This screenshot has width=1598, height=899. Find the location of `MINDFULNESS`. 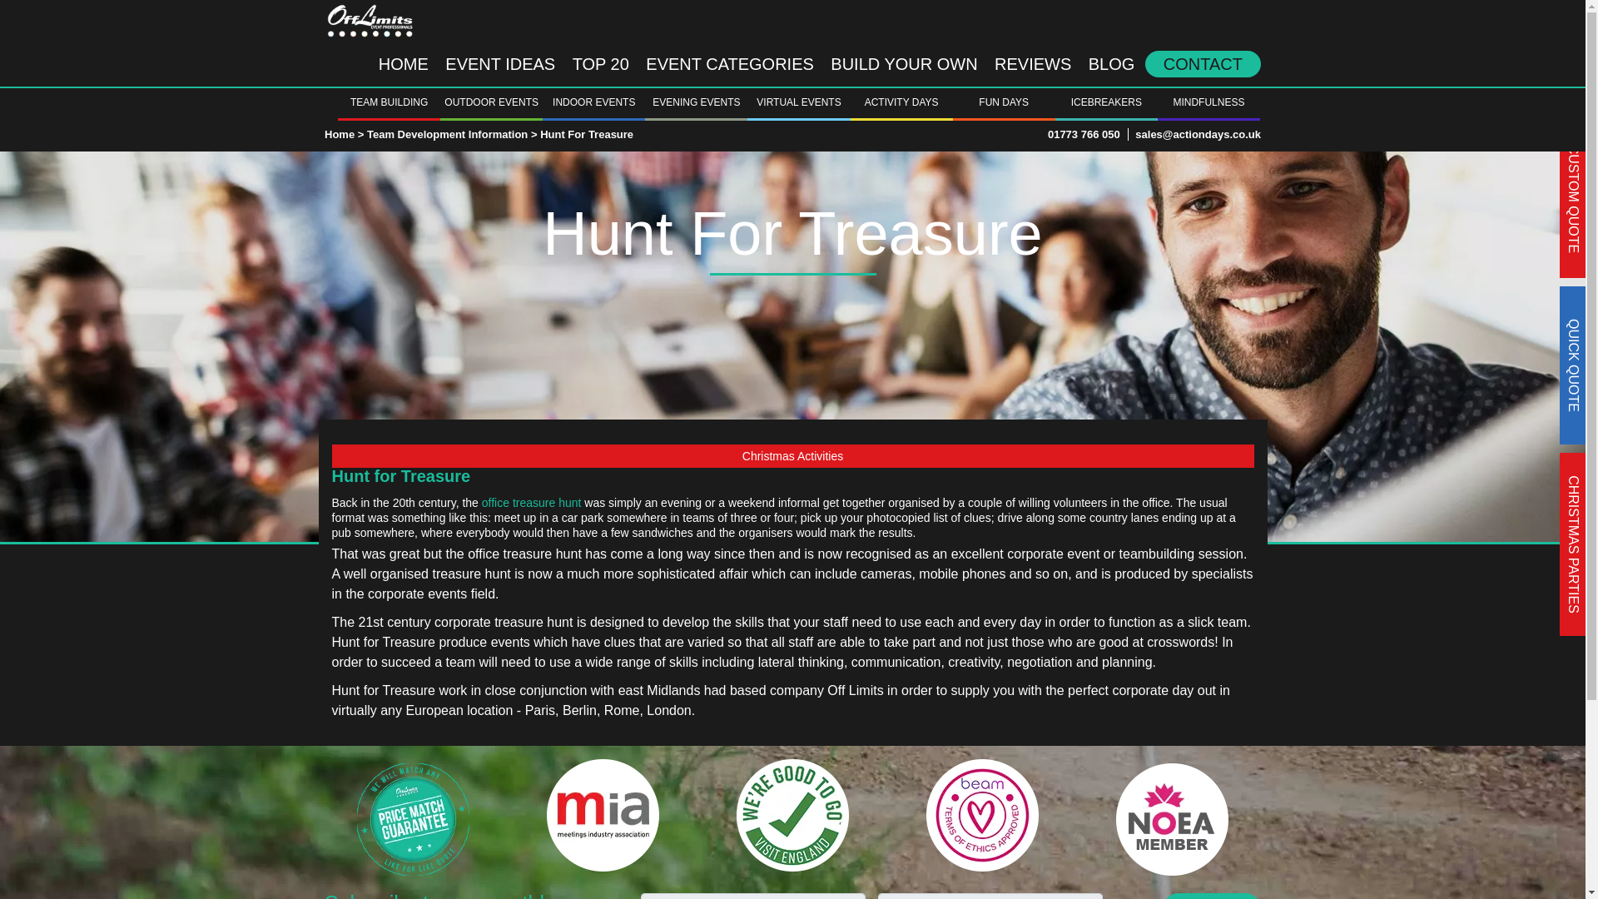

MINDFULNESS is located at coordinates (1208, 102).